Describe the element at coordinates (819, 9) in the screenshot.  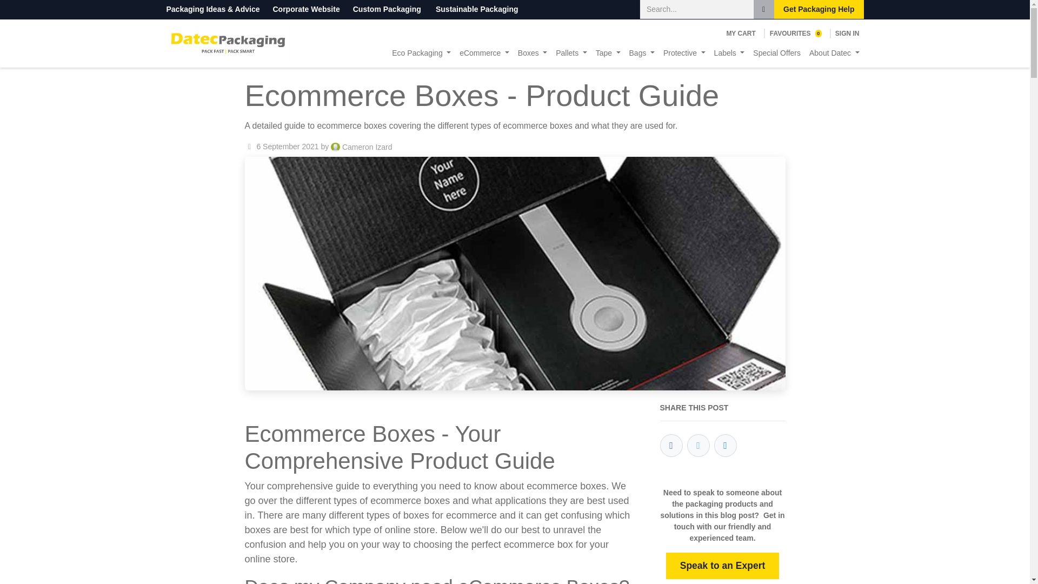
I see `Get Packaging Help` at that location.